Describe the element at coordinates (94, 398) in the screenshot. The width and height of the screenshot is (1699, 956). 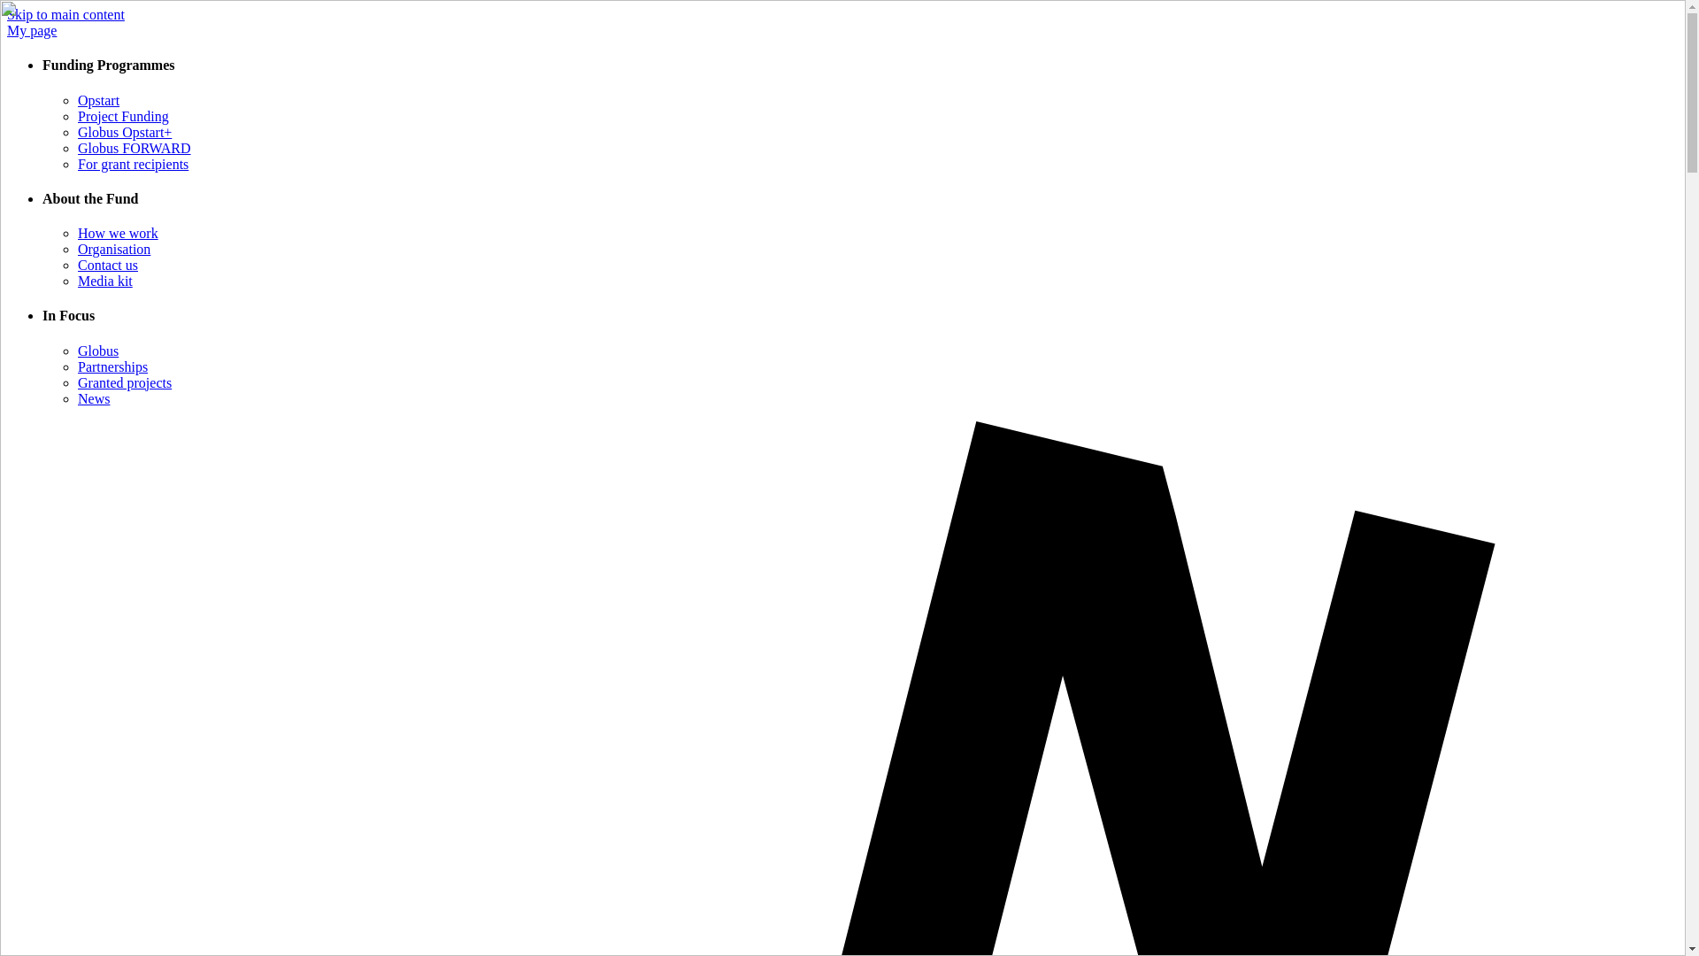
I see `News` at that location.